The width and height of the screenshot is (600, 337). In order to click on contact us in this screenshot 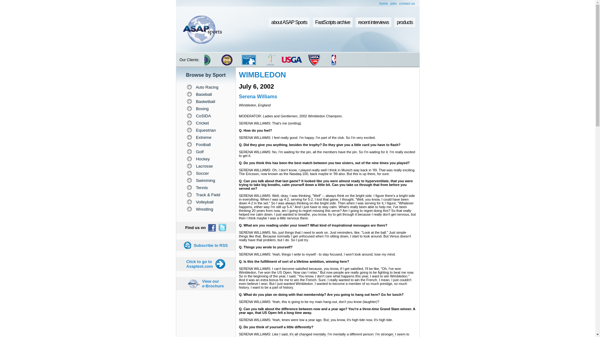, I will do `click(407, 3)`.